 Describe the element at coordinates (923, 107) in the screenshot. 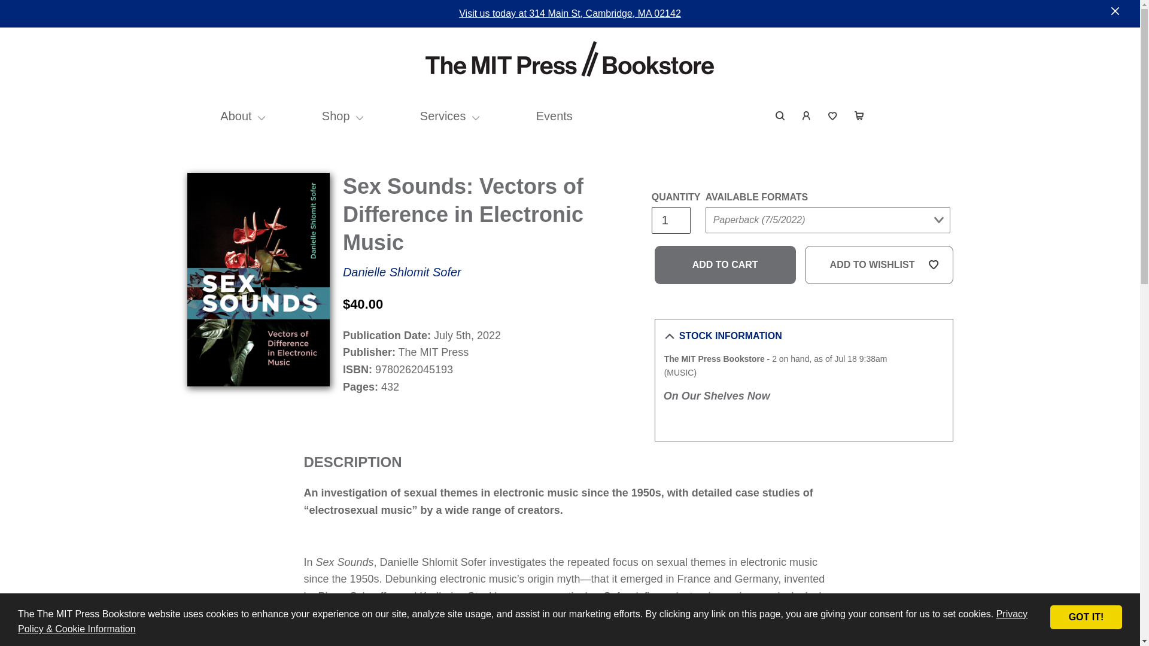

I see `Submit` at that location.